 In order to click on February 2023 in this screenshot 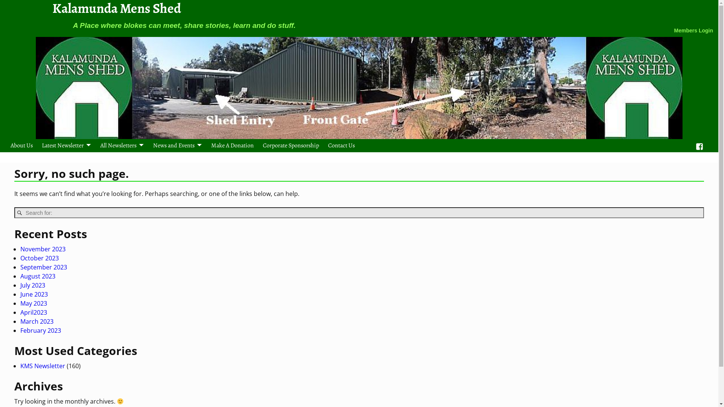, I will do `click(41, 330)`.